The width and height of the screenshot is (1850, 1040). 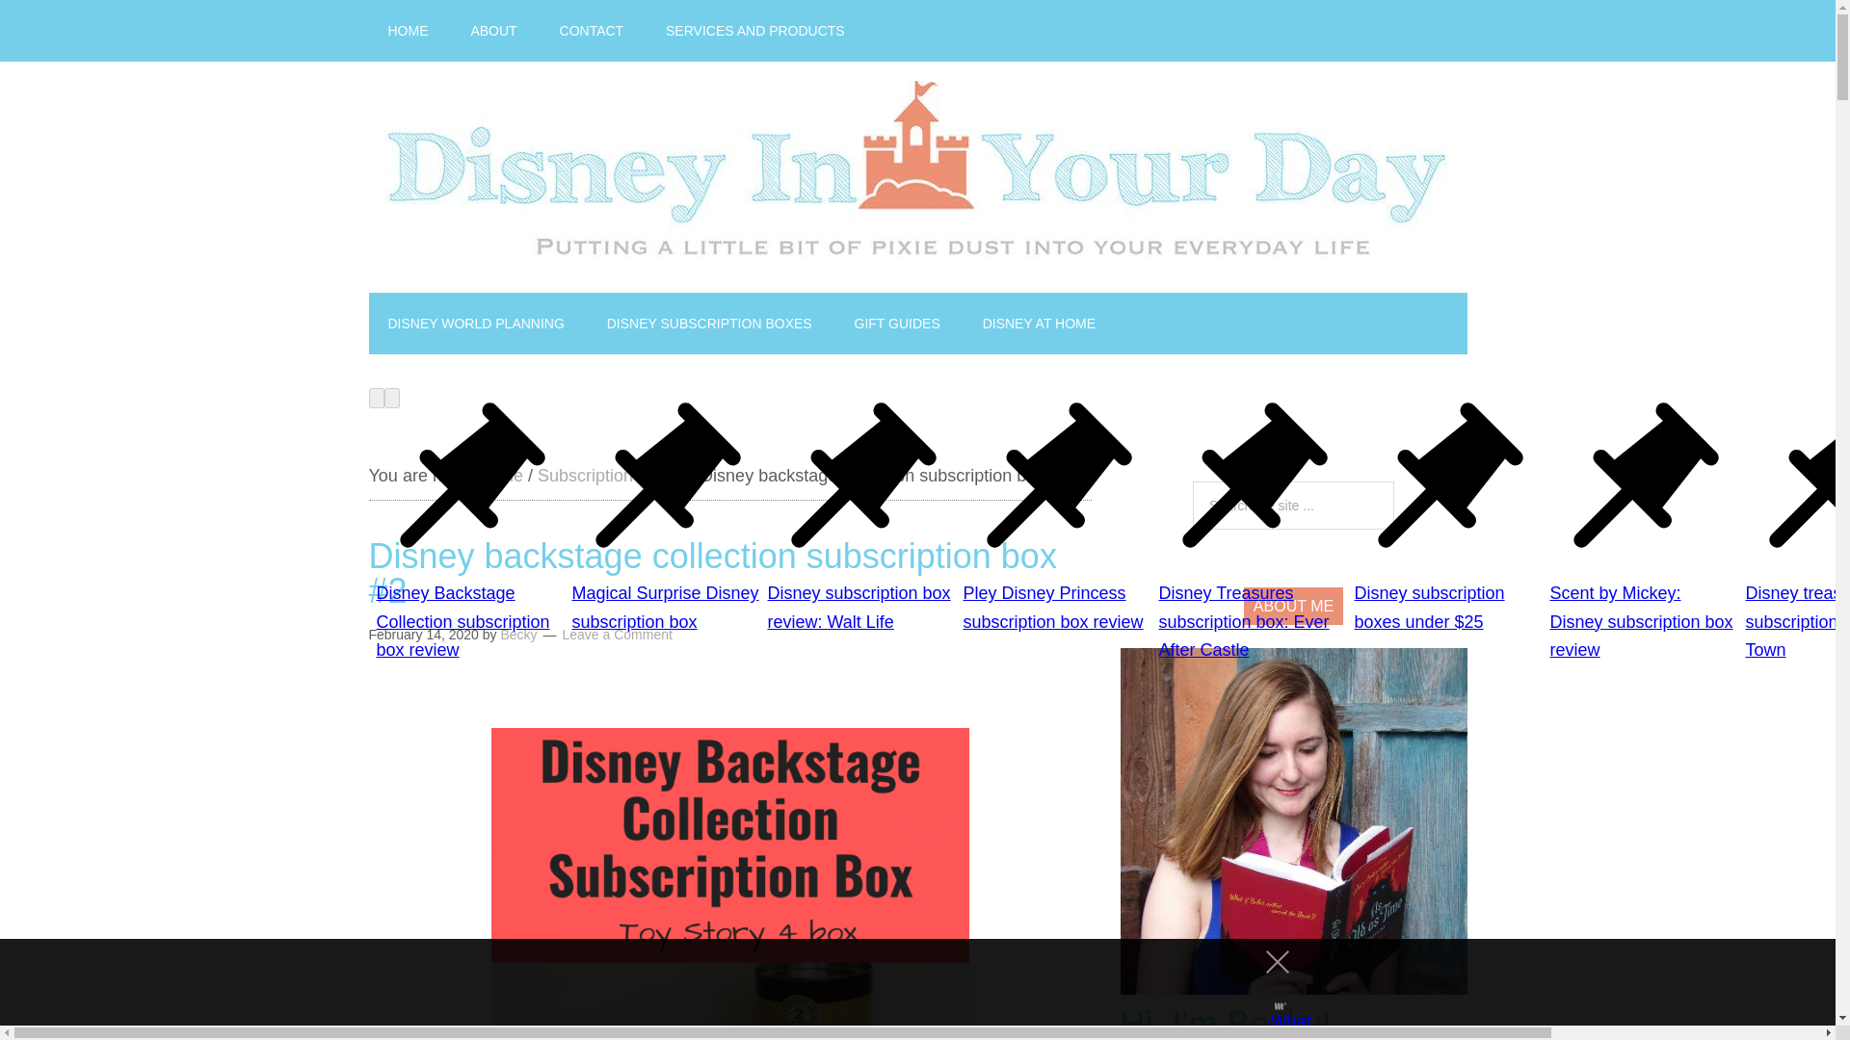 What do you see at coordinates (709, 324) in the screenshot?
I see `DISNEY SUBSCRIPTION BOXES` at bounding box center [709, 324].